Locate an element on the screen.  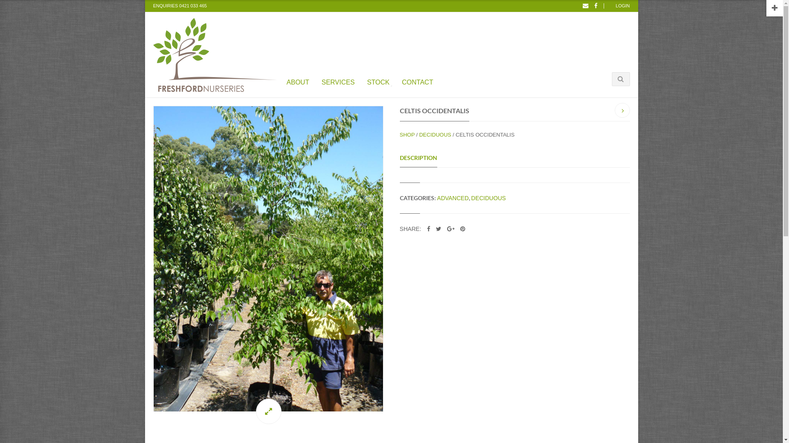
DESCRIPTION is located at coordinates (418, 158).